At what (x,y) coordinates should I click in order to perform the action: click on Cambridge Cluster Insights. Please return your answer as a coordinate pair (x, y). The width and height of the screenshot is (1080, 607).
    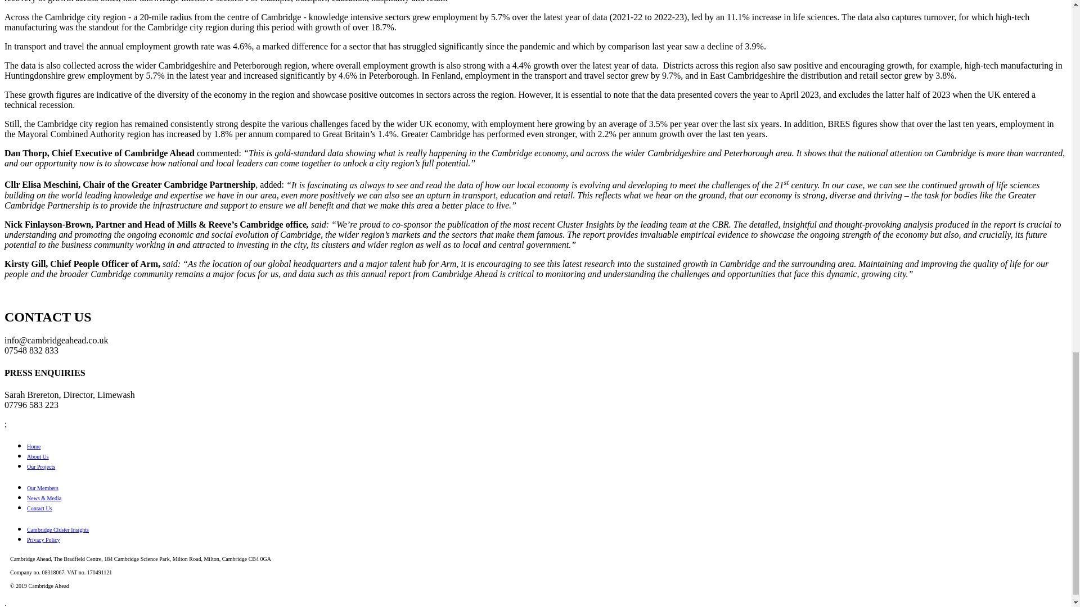
    Looking at the image, I should click on (57, 529).